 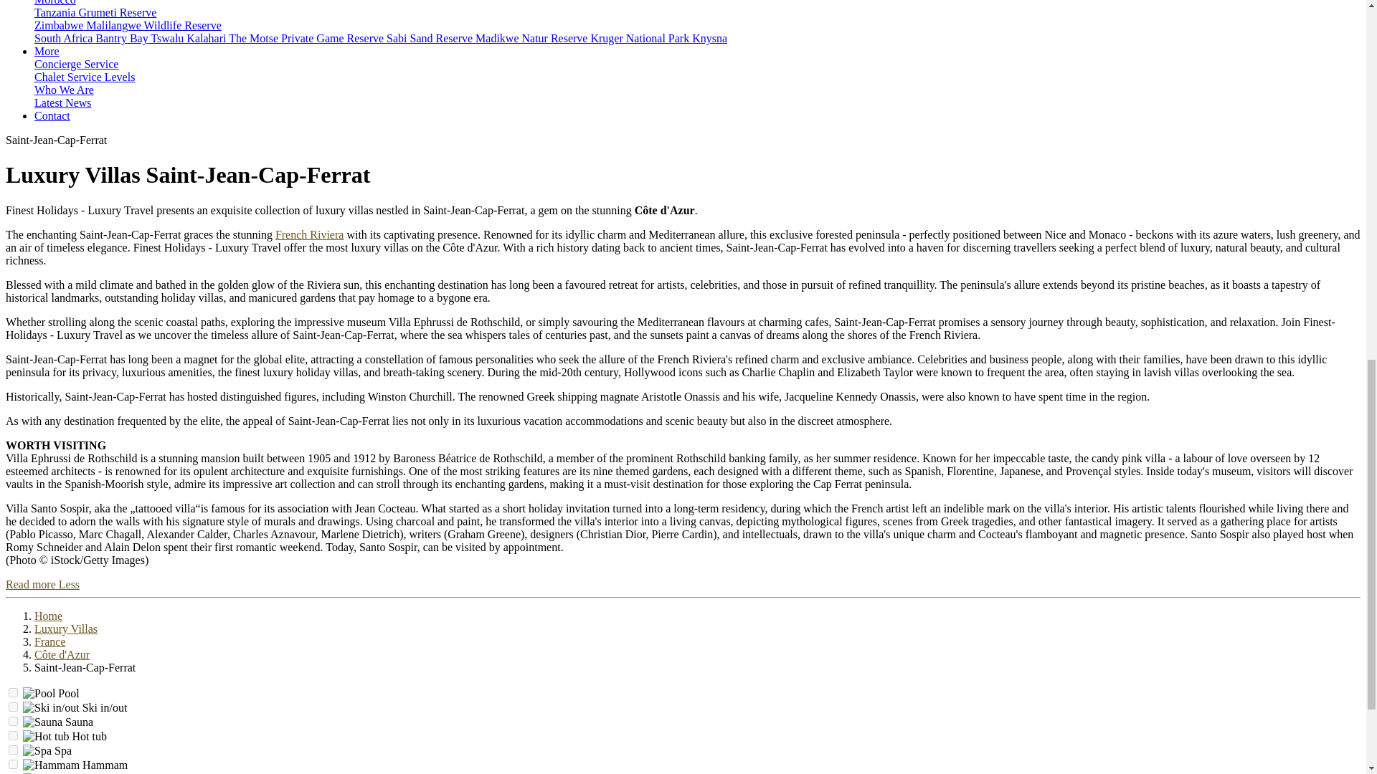 What do you see at coordinates (13, 764) in the screenshot?
I see `hammam` at bounding box center [13, 764].